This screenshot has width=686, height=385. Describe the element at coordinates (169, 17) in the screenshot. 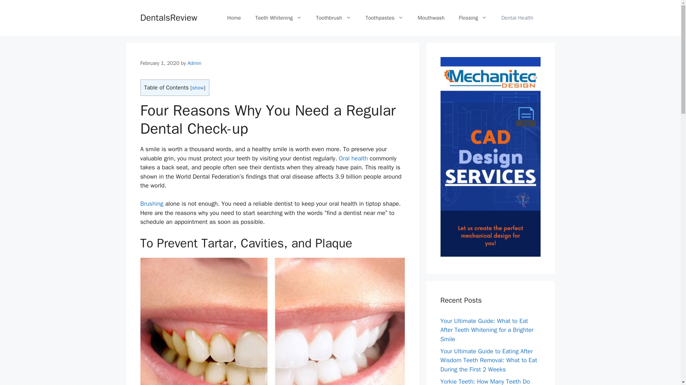

I see `DentalsReview` at that location.